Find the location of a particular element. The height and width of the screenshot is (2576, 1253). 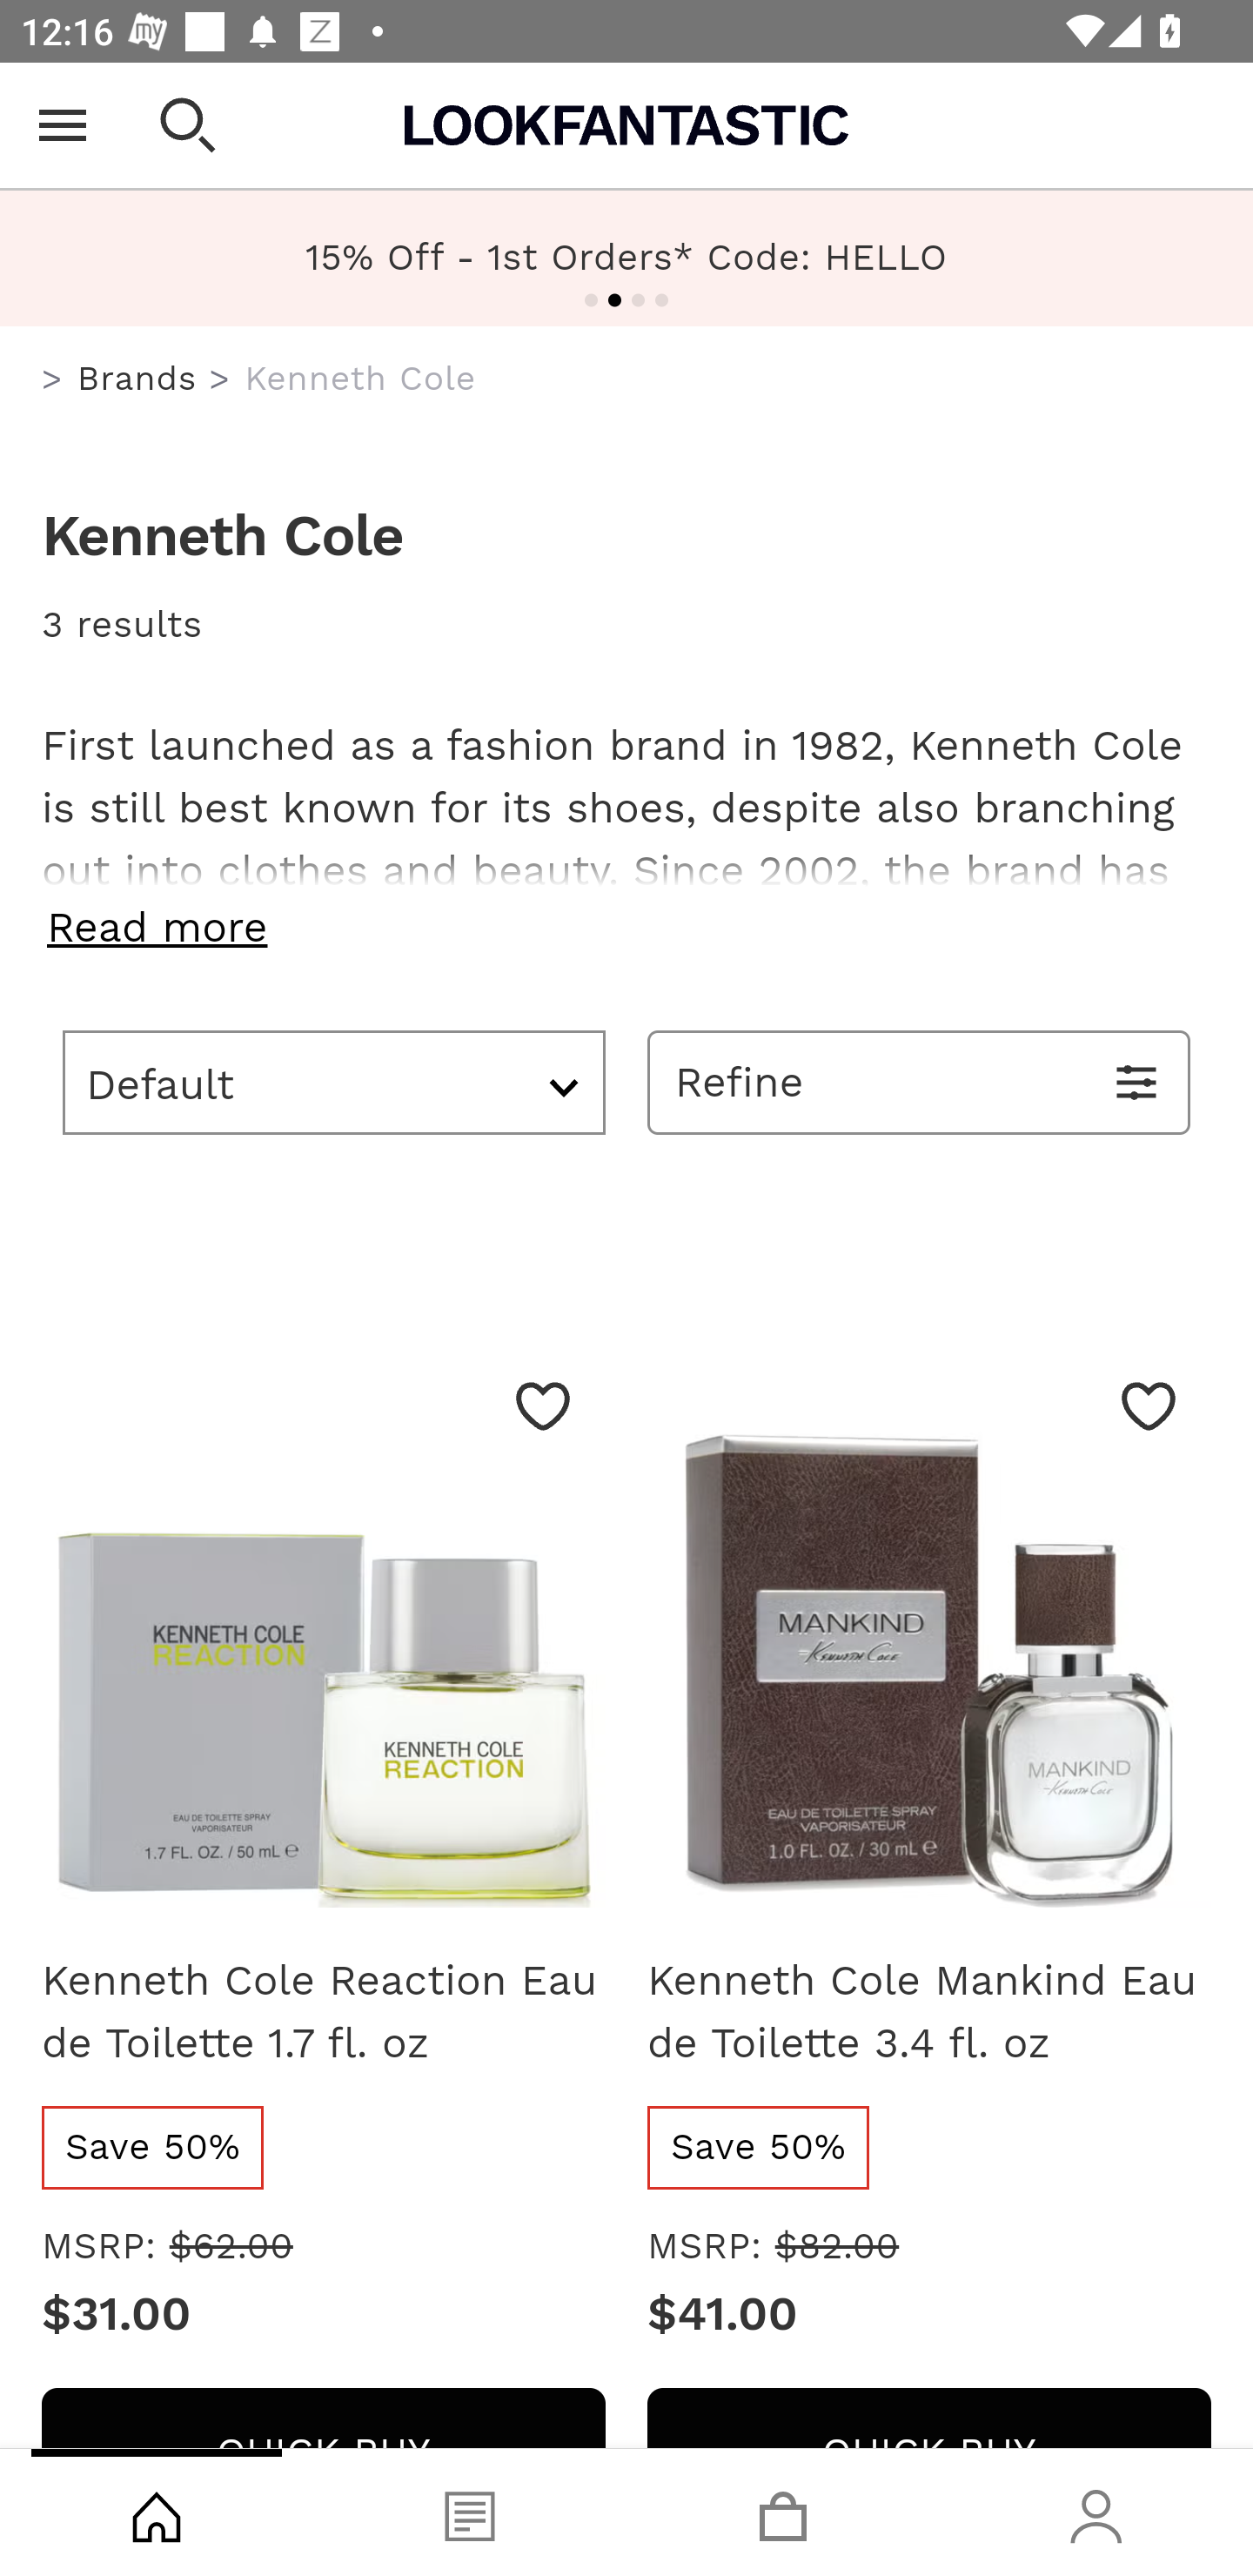

Kenneth Cole Mankind Eau de Toilette 3.4 fl. oz is located at coordinates (929, 1636).